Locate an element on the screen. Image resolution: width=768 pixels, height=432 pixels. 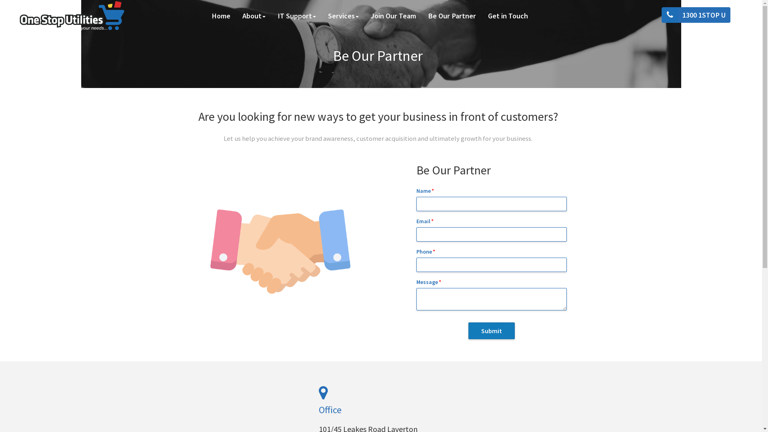
Services is located at coordinates (343, 16).